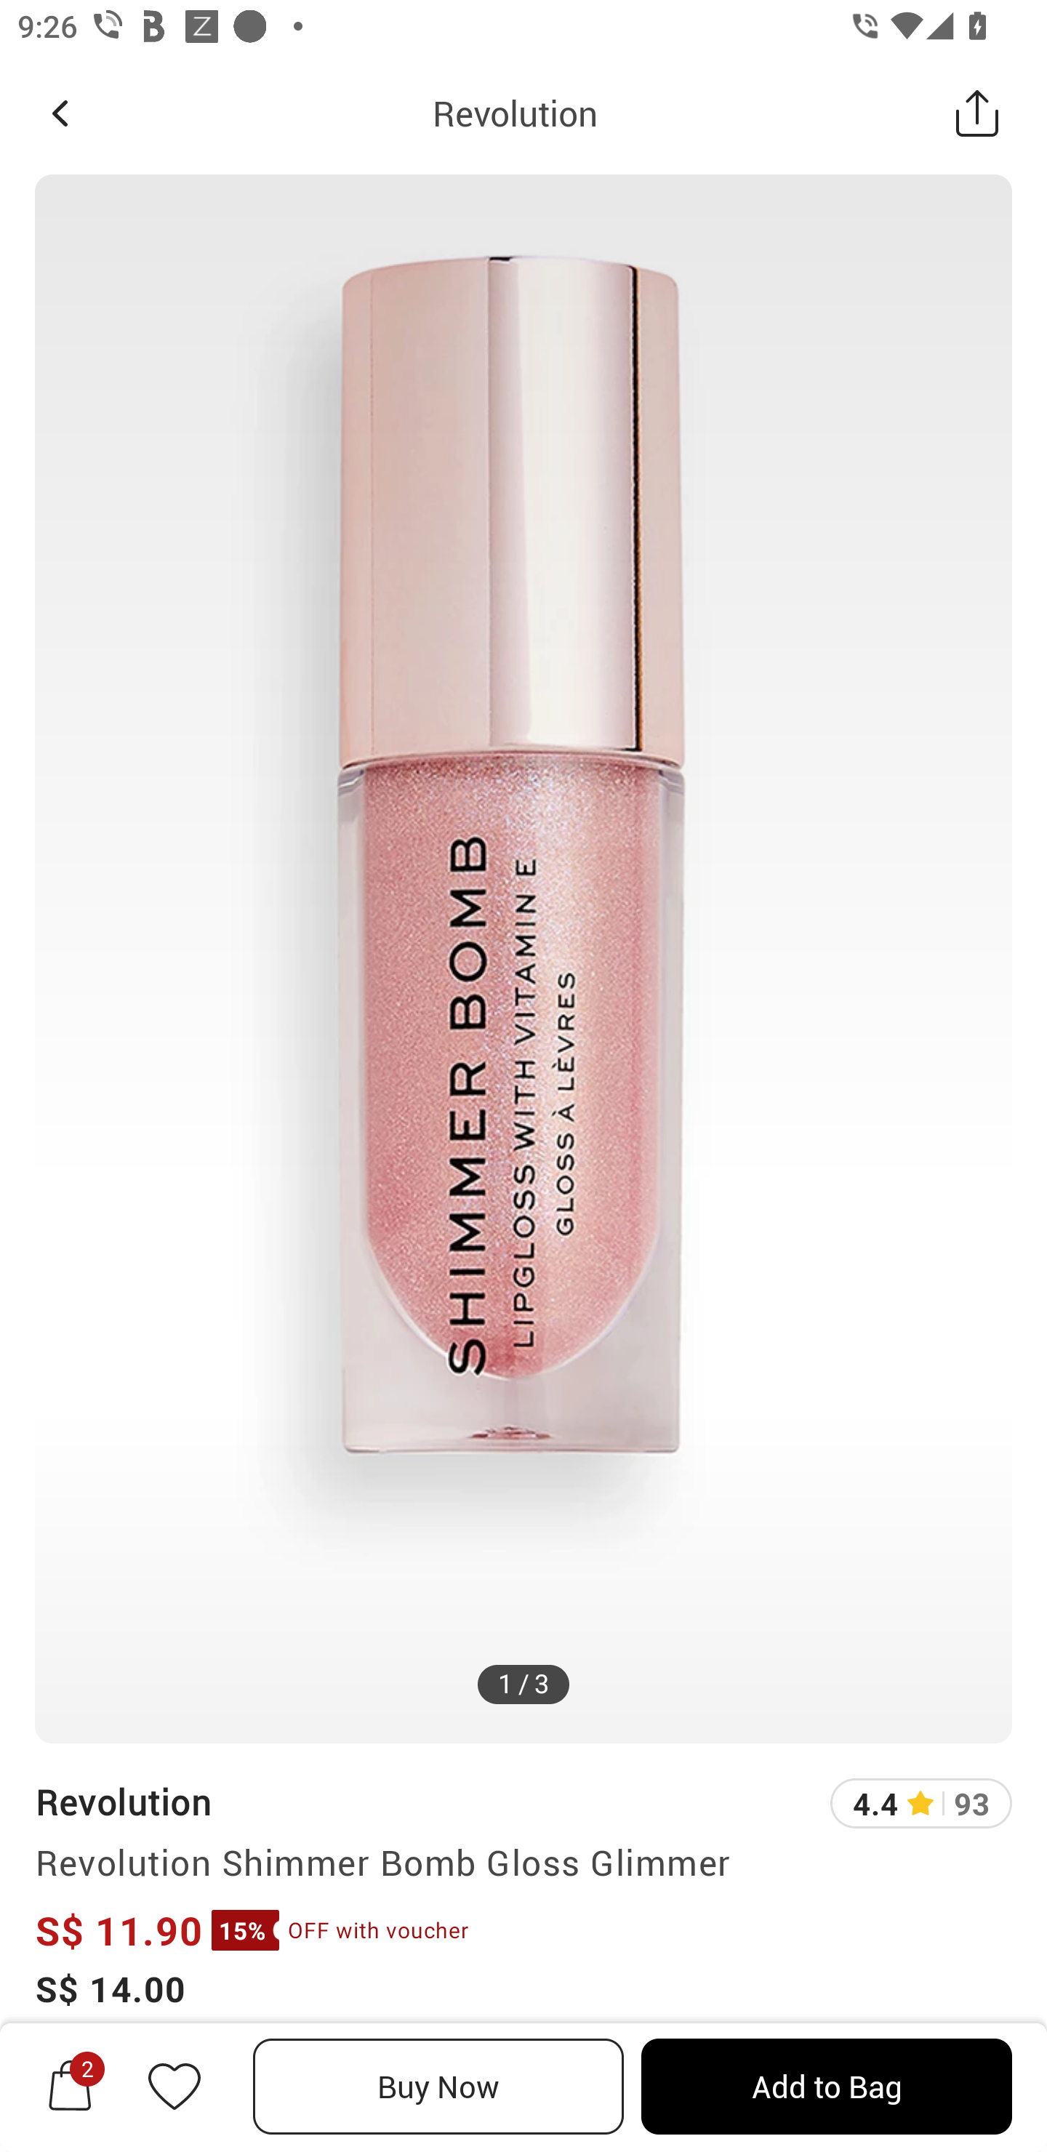 The image size is (1047, 2152). What do you see at coordinates (920, 1803) in the screenshot?
I see `4.4 93` at bounding box center [920, 1803].